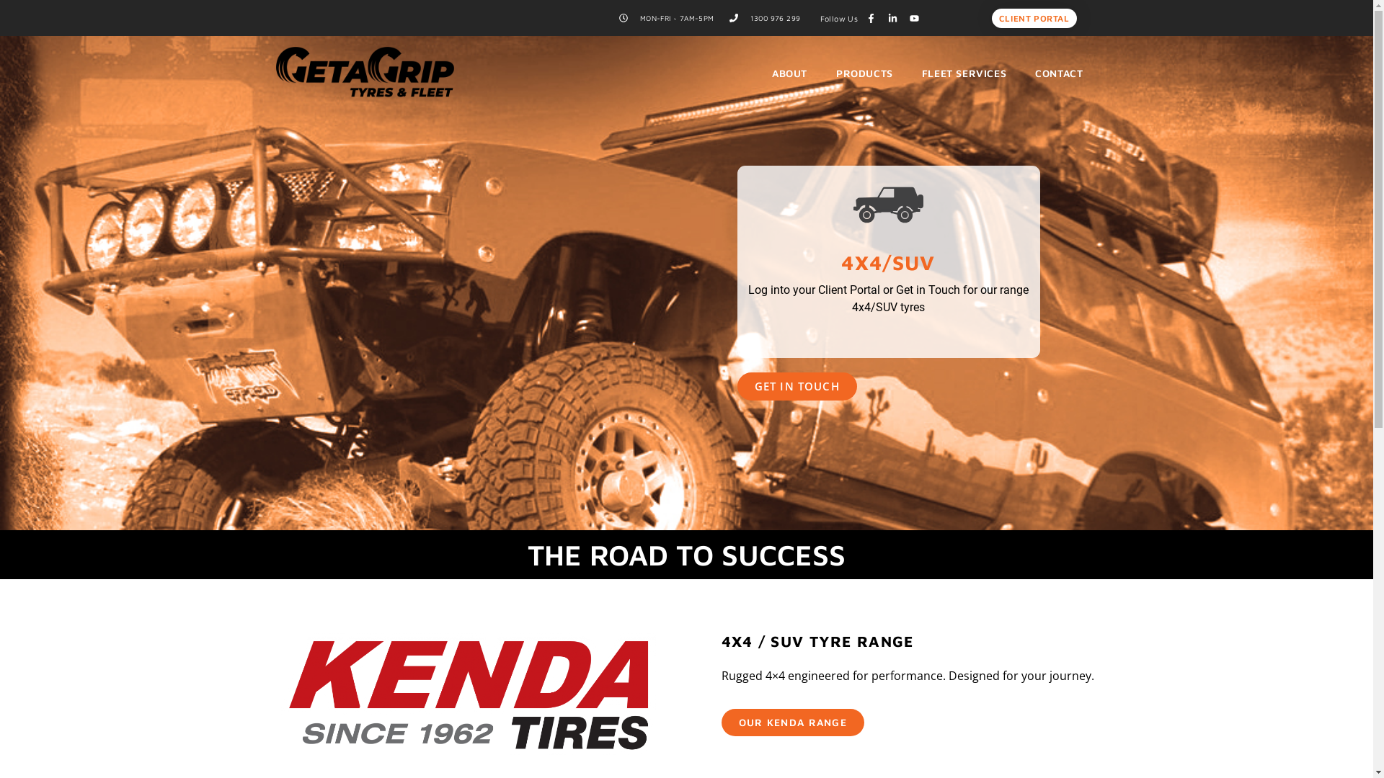  I want to click on CONTACT, so click(1059, 73).